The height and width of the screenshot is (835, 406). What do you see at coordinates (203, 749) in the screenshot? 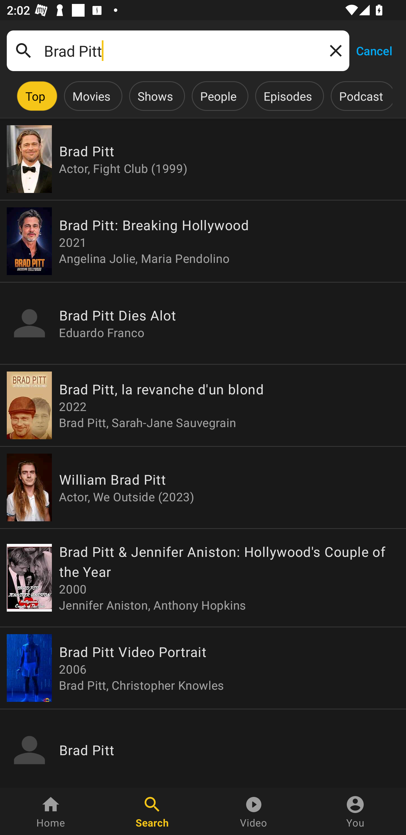
I see `Brad Pitt` at bounding box center [203, 749].